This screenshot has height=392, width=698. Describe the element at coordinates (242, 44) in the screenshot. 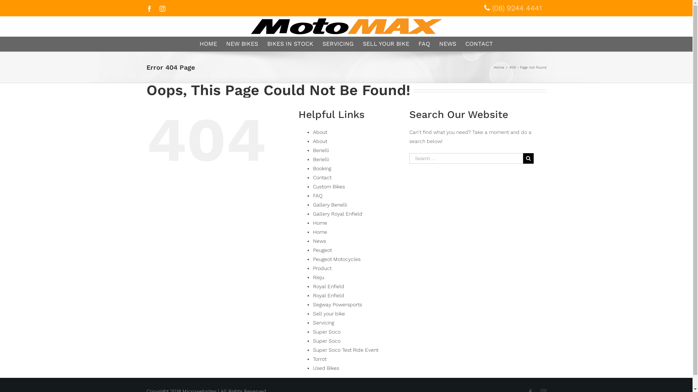

I see `NEW BIKES` at that location.